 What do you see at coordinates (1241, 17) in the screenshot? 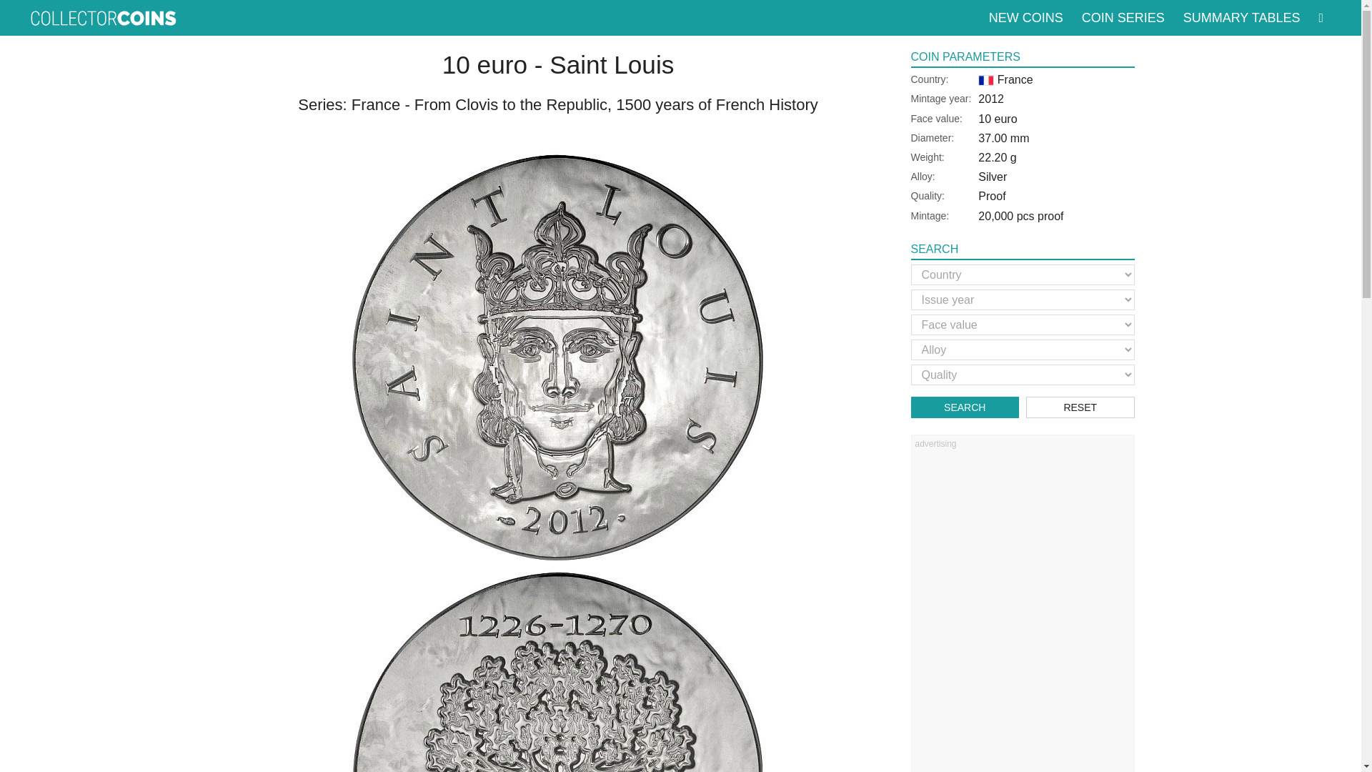
I see `Country summary coin tables` at bounding box center [1241, 17].